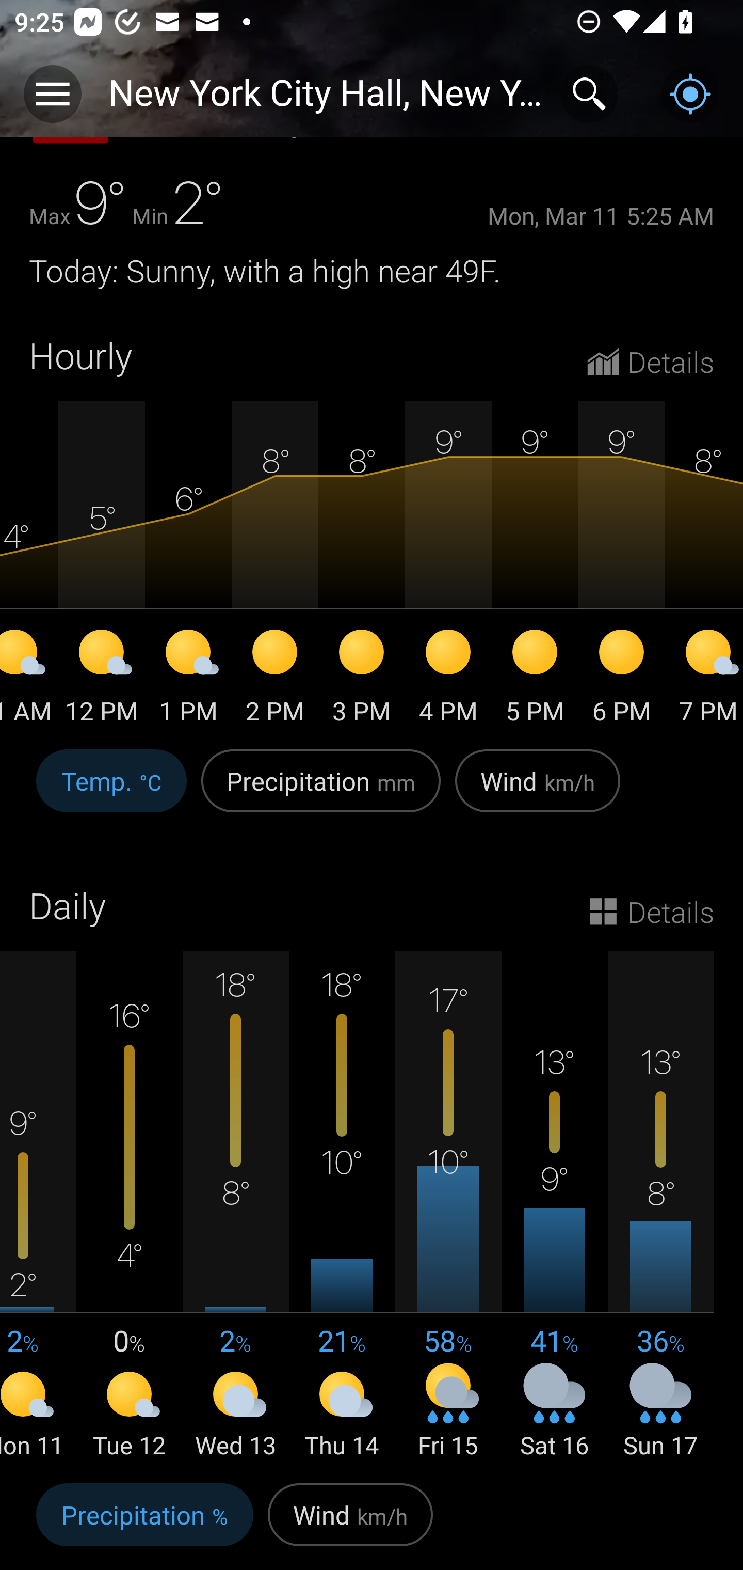 The height and width of the screenshot is (1570, 743). What do you see at coordinates (144, 1522) in the screenshot?
I see `Precipitation %` at bounding box center [144, 1522].